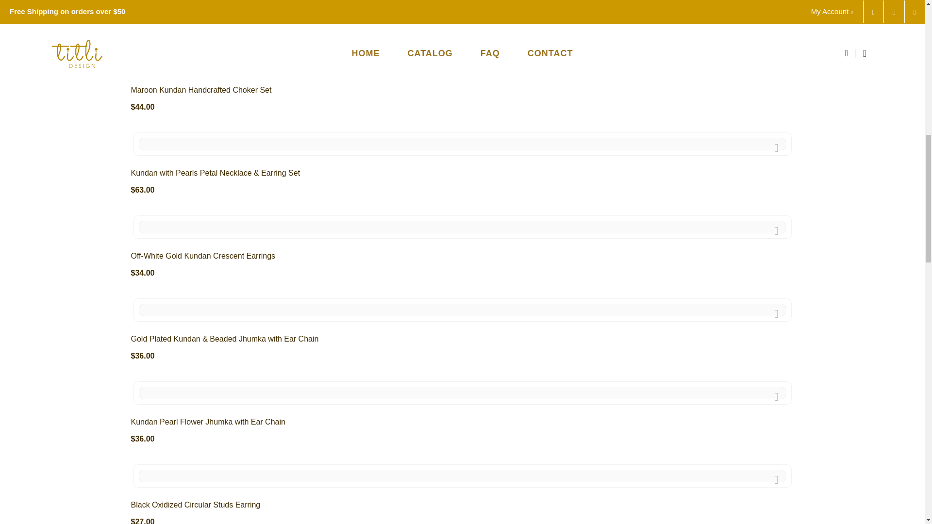 This screenshot has height=524, width=932. I want to click on Maroon Kundan Handcrafted Choker Set, so click(201, 90).